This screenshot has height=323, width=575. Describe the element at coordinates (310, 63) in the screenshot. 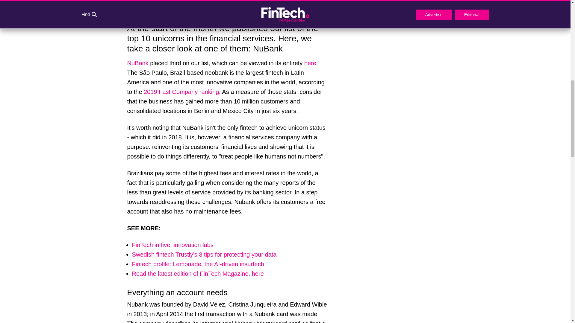

I see `here` at that location.